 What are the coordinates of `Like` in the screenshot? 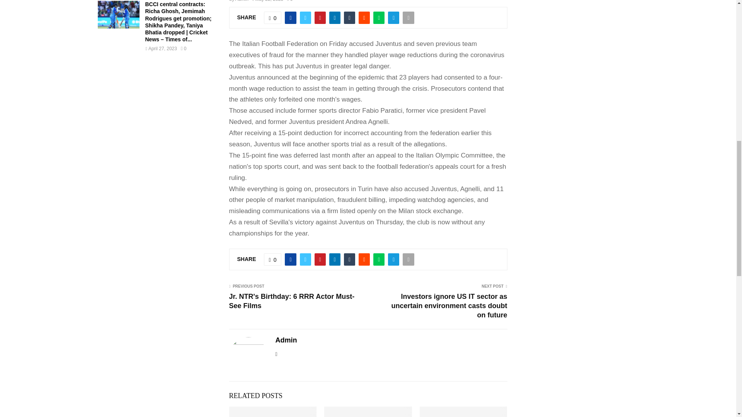 It's located at (273, 259).